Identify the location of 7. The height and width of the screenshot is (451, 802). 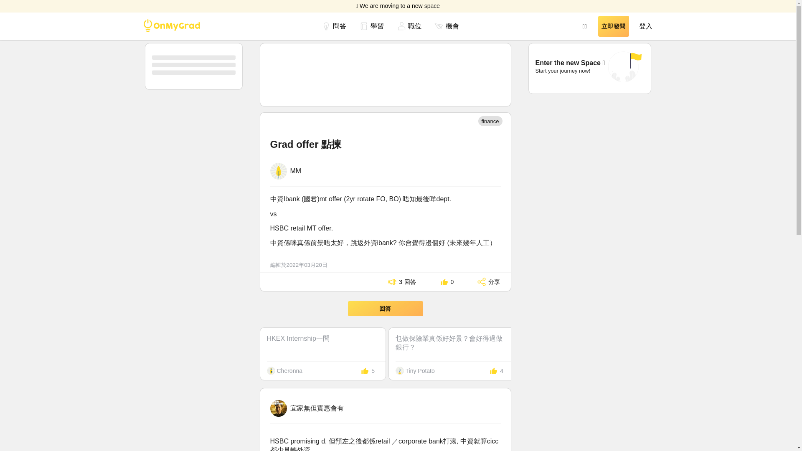
(623, 371).